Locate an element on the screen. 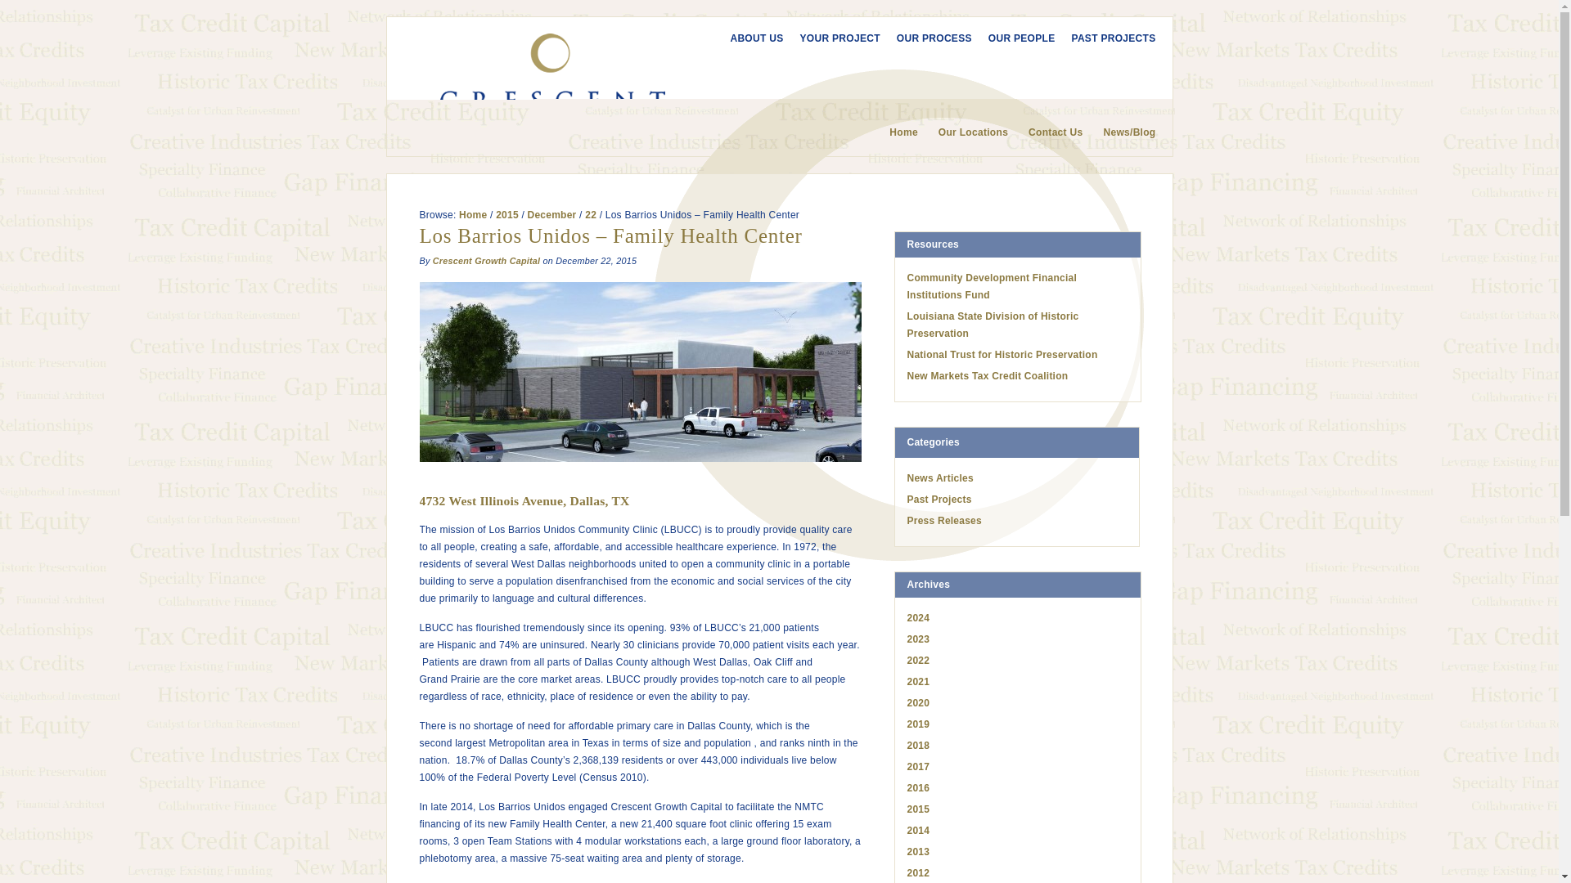 Image resolution: width=1571 pixels, height=883 pixels. Contact Us is located at coordinates (1045, 132).